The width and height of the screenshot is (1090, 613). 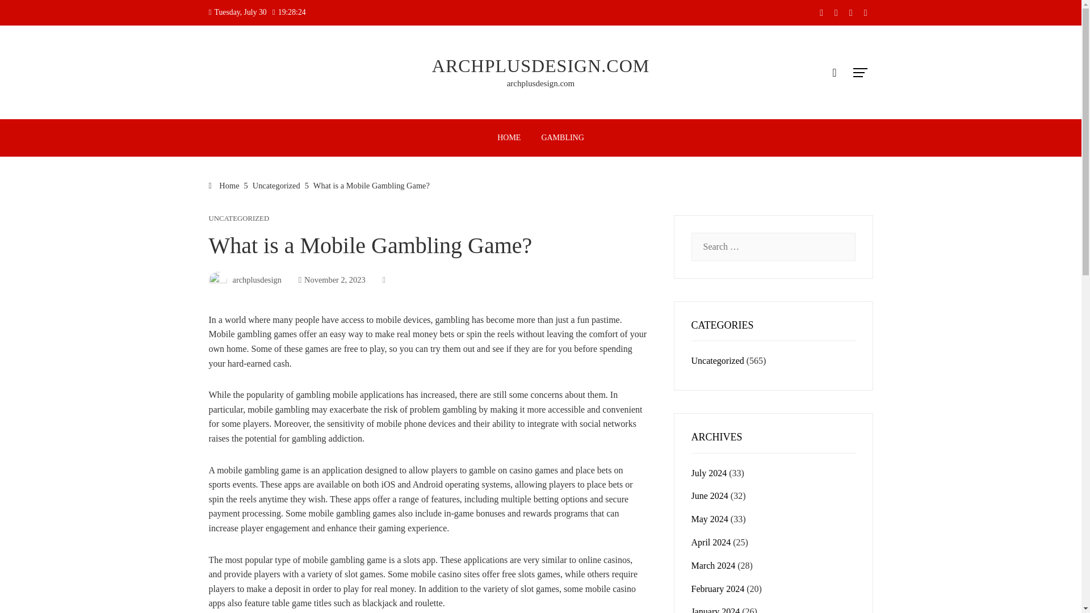 I want to click on July 2024, so click(x=708, y=473).